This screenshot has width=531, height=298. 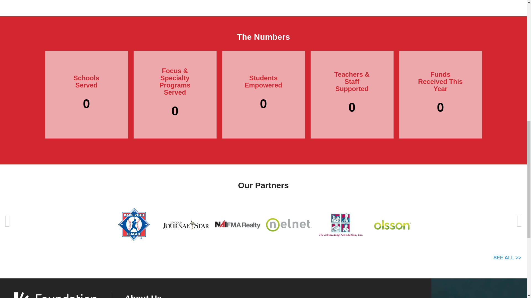 I want to click on logo, so click(x=55, y=295).